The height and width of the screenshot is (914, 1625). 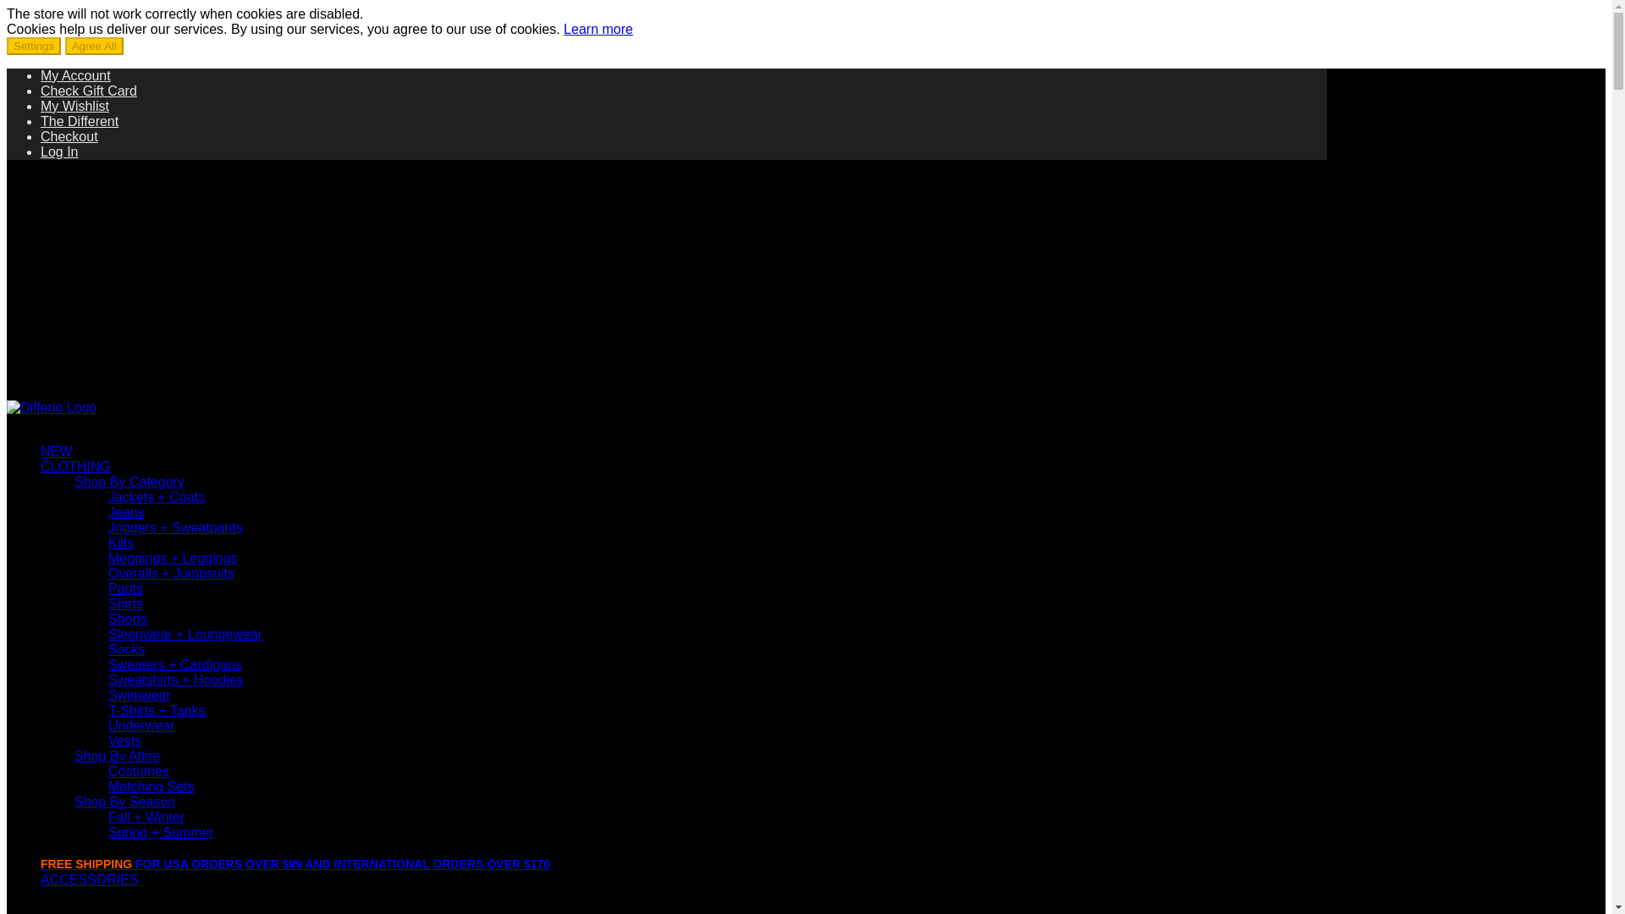 I want to click on Shorts, so click(x=128, y=618).